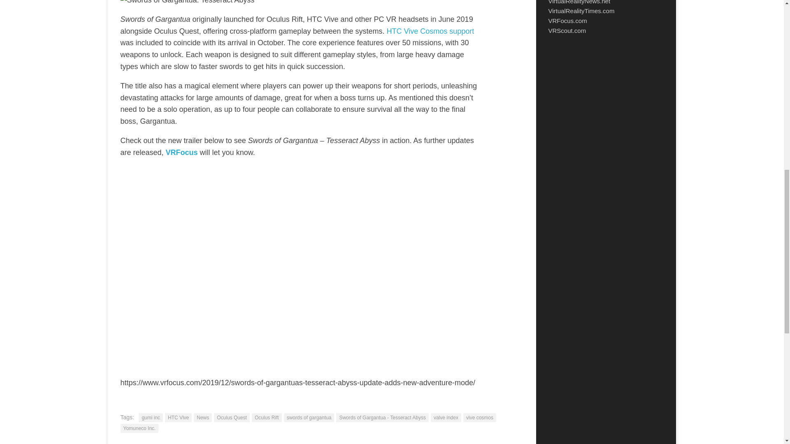 Image resolution: width=790 pixels, height=444 pixels. What do you see at coordinates (151, 418) in the screenshot?
I see `gumi inc` at bounding box center [151, 418].